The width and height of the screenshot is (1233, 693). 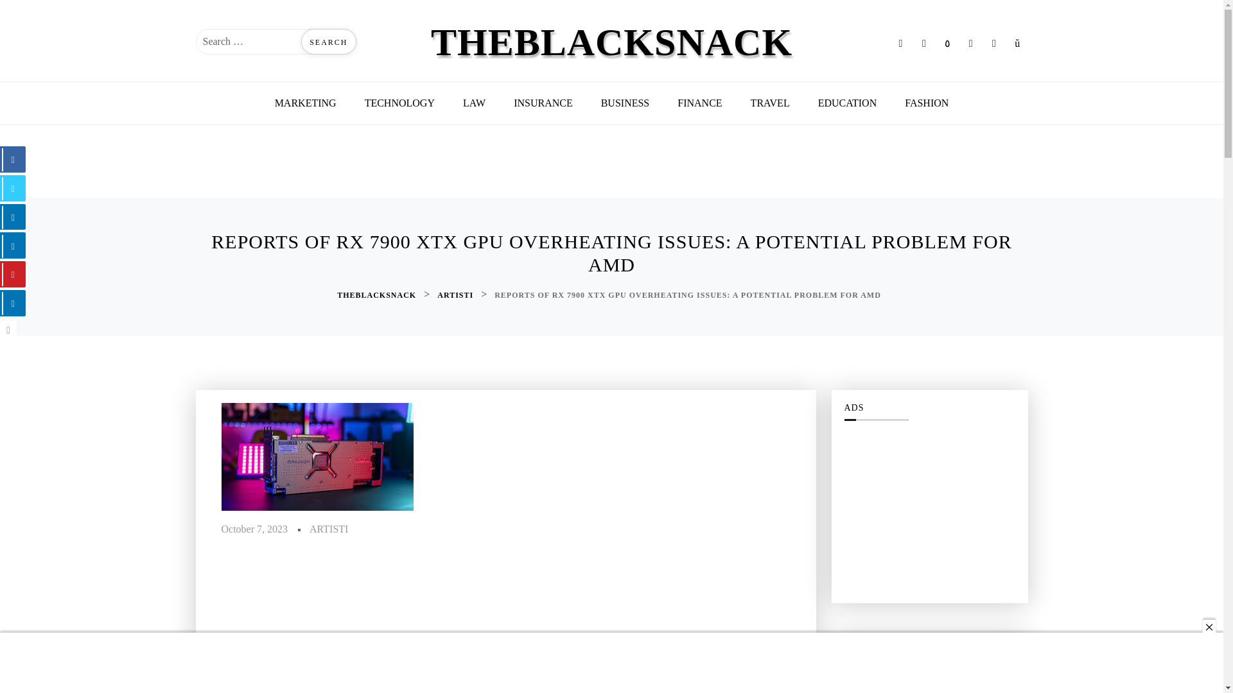 What do you see at coordinates (378, 295) in the screenshot?
I see `Go to TheBlackSnack.` at bounding box center [378, 295].